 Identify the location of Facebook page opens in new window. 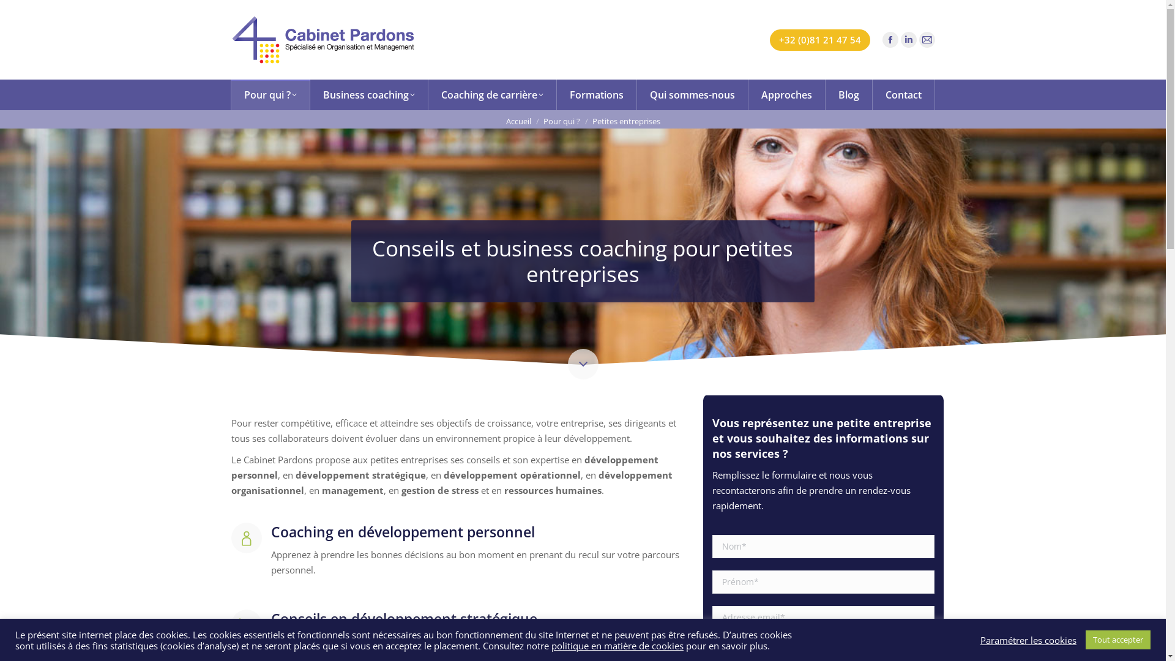
(890, 39).